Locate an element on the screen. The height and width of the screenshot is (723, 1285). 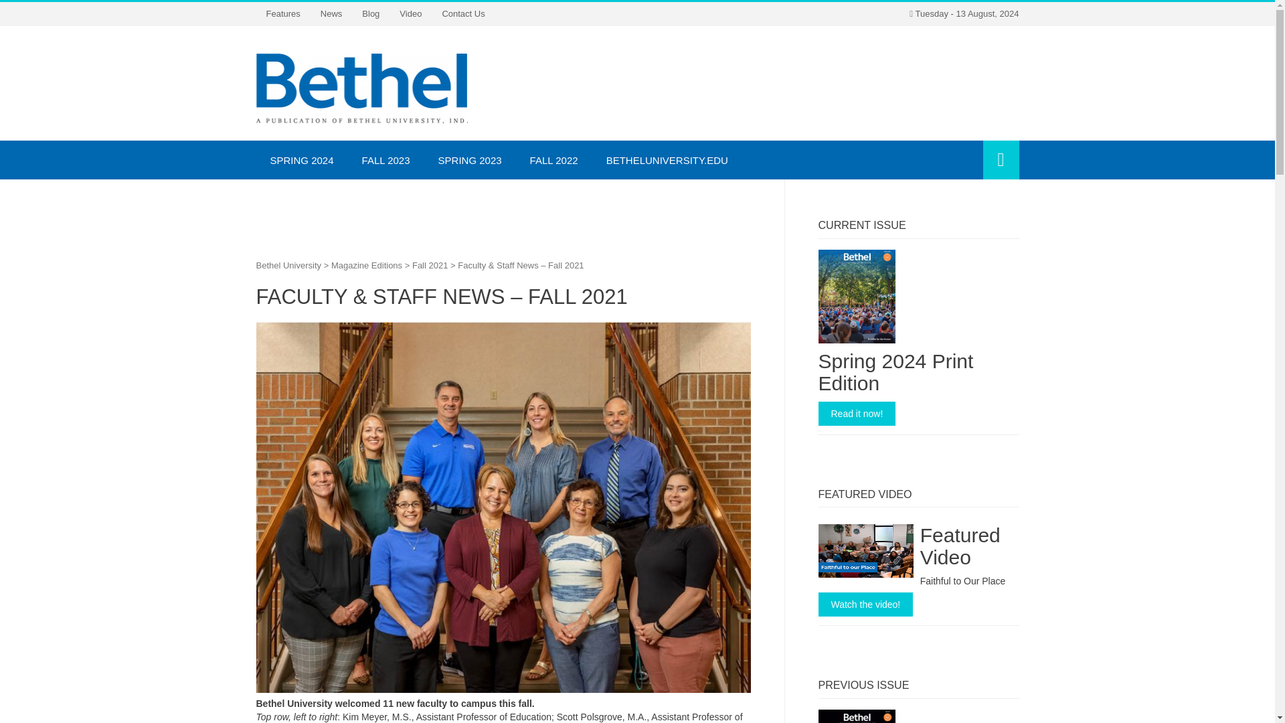
SPRING 2024 is located at coordinates (301, 159).